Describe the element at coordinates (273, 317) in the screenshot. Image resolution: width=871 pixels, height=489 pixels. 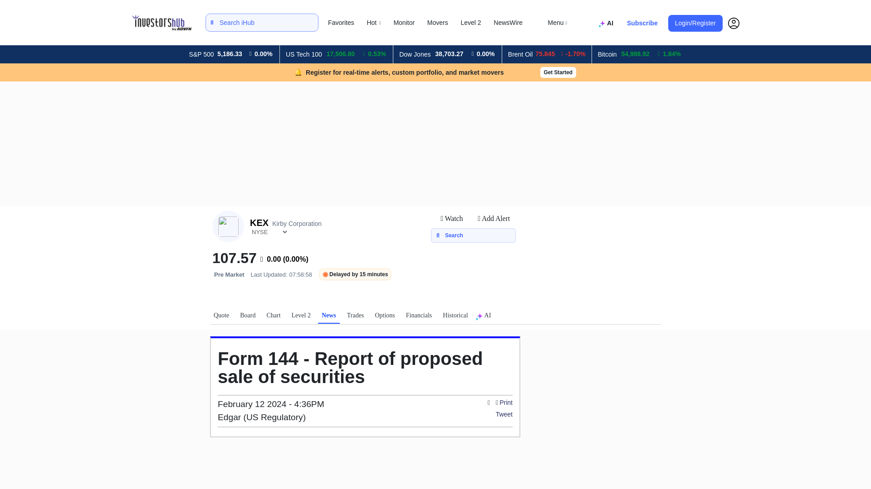
I see `Chart of KEX` at that location.